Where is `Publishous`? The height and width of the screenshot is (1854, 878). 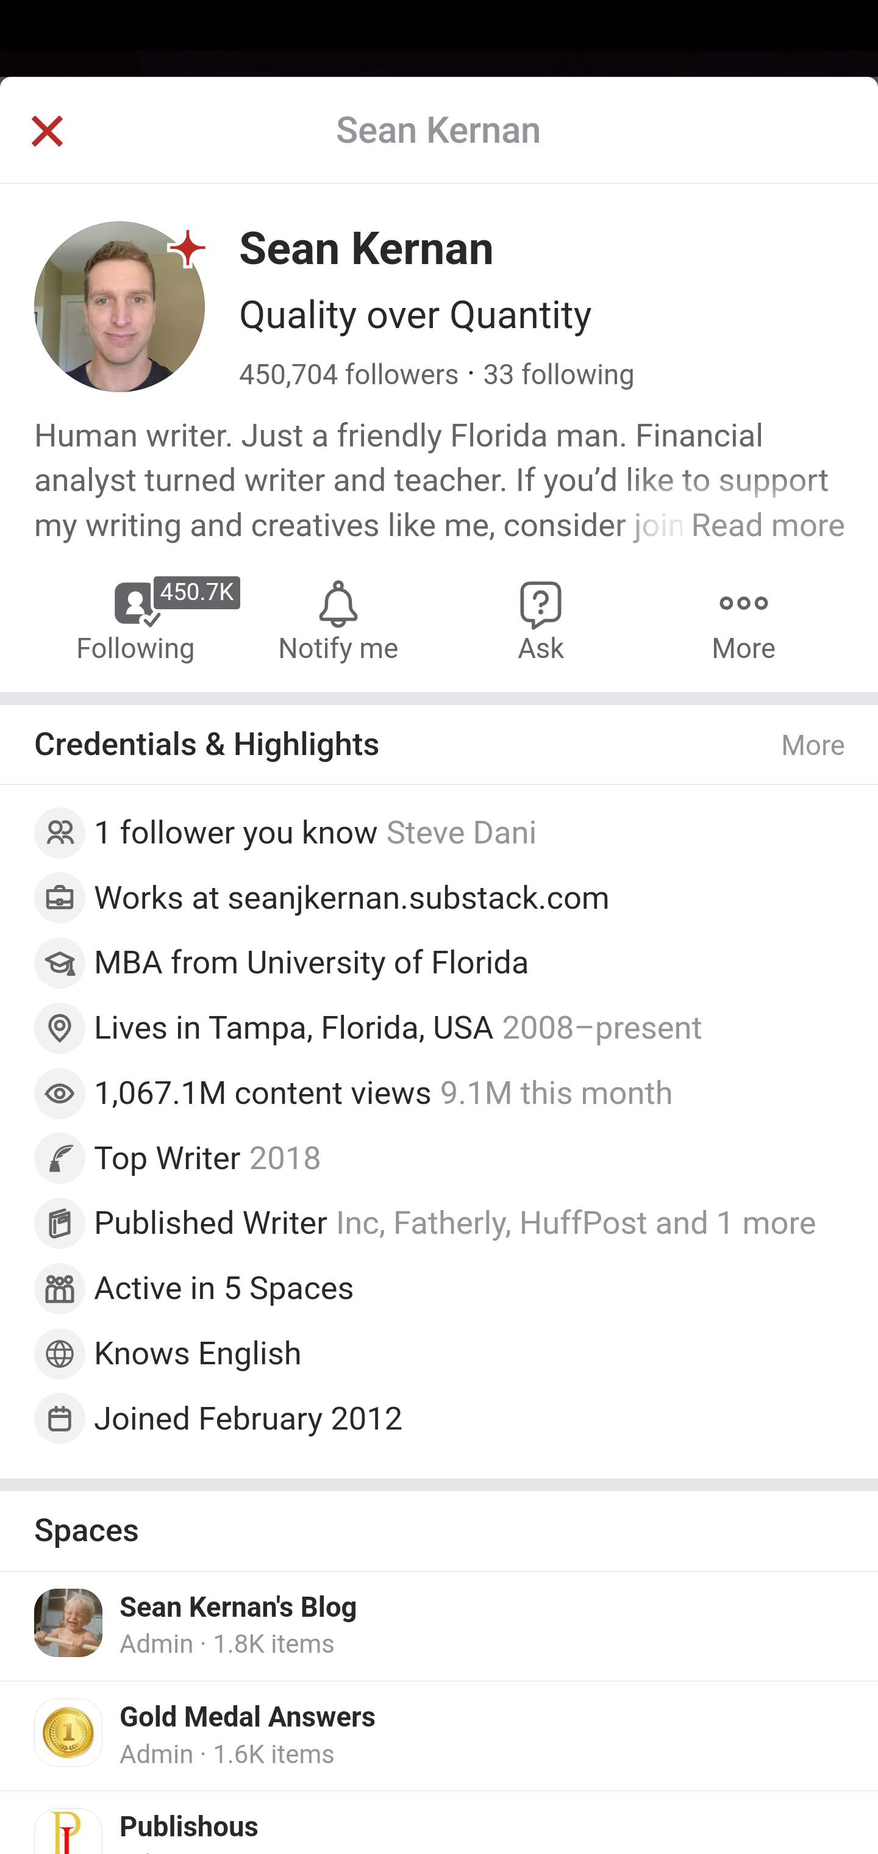 Publishous is located at coordinates (190, 1828).